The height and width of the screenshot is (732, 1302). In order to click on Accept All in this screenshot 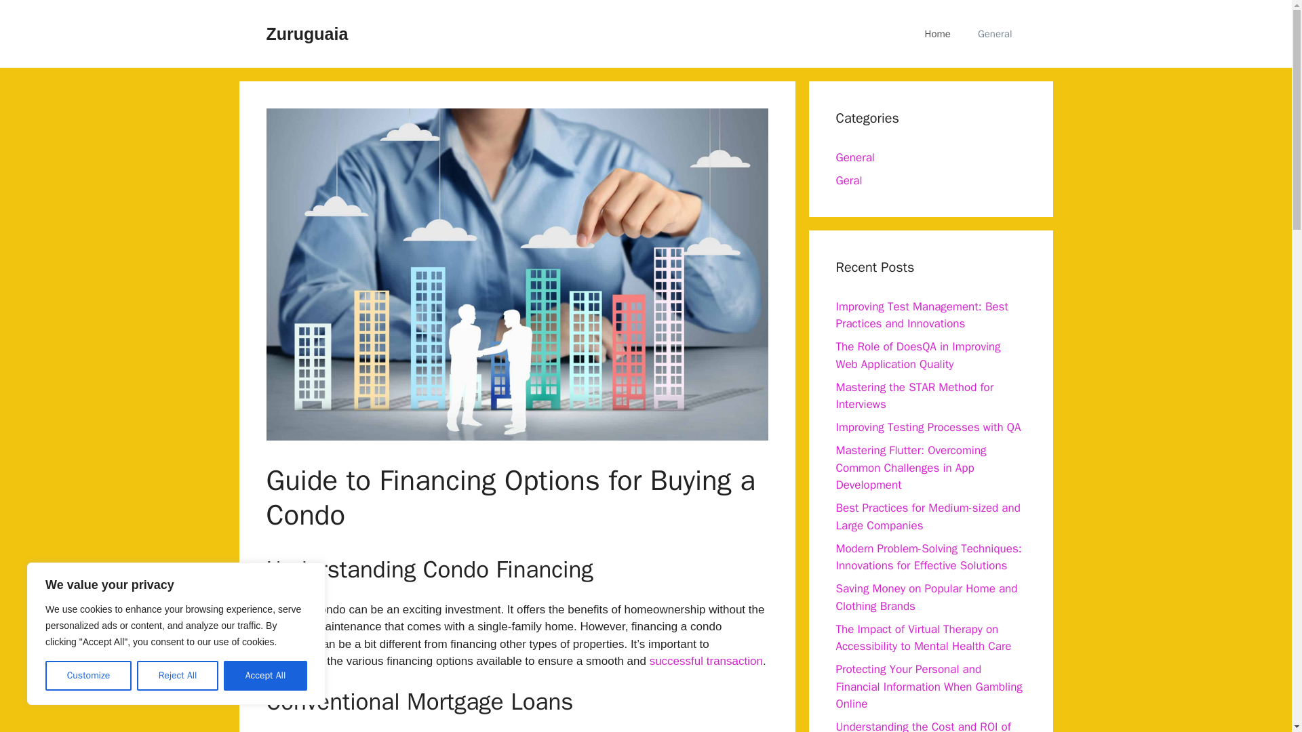, I will do `click(266, 676)`.